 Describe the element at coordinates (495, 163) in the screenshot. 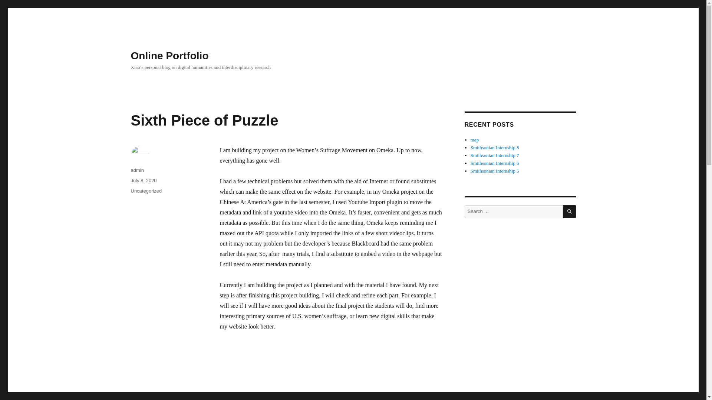

I see `Smithsonian Internship 6` at that location.